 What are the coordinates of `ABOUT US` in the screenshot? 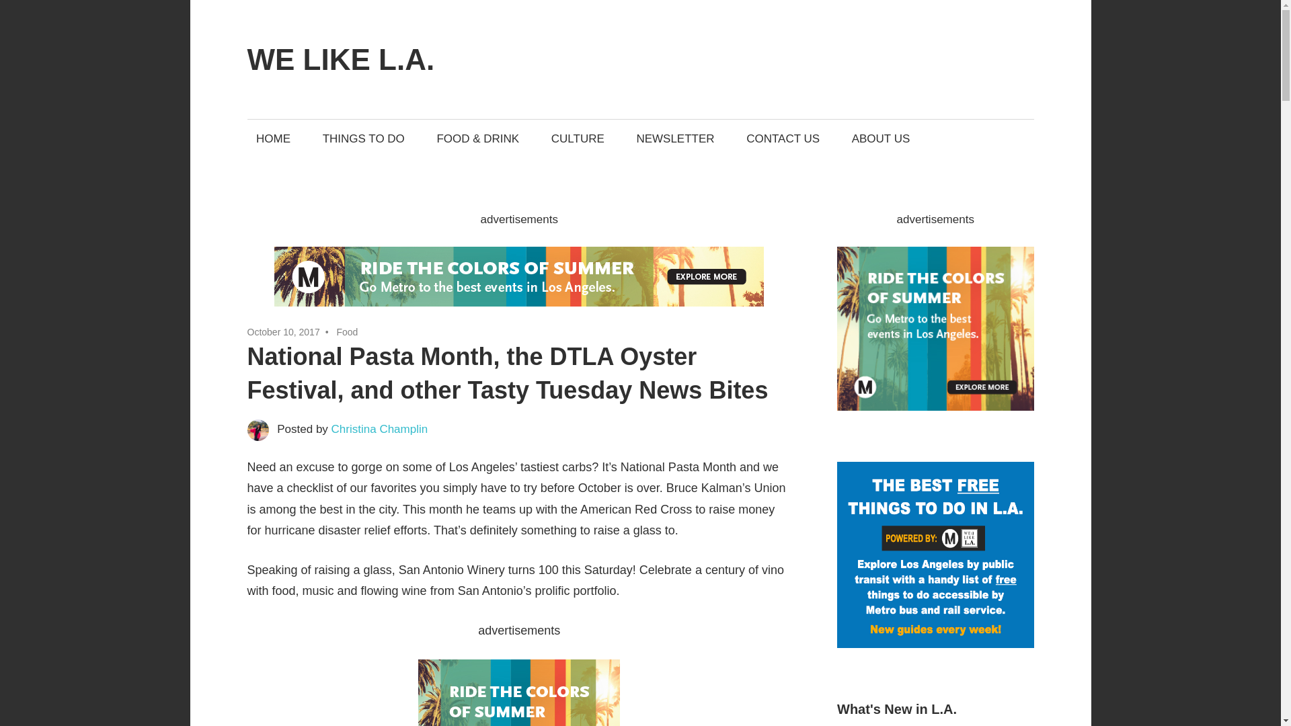 It's located at (881, 138).